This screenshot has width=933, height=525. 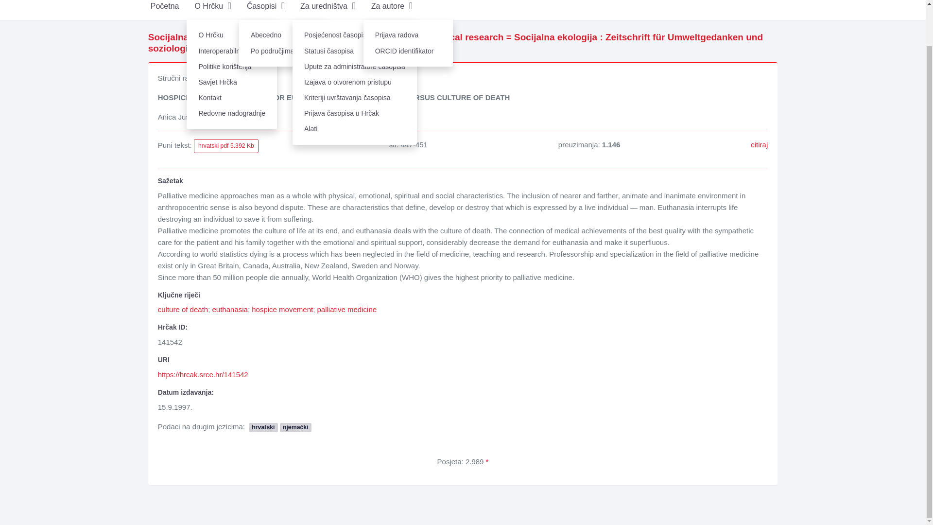 What do you see at coordinates (408, 35) in the screenshot?
I see `Prijava radova` at bounding box center [408, 35].